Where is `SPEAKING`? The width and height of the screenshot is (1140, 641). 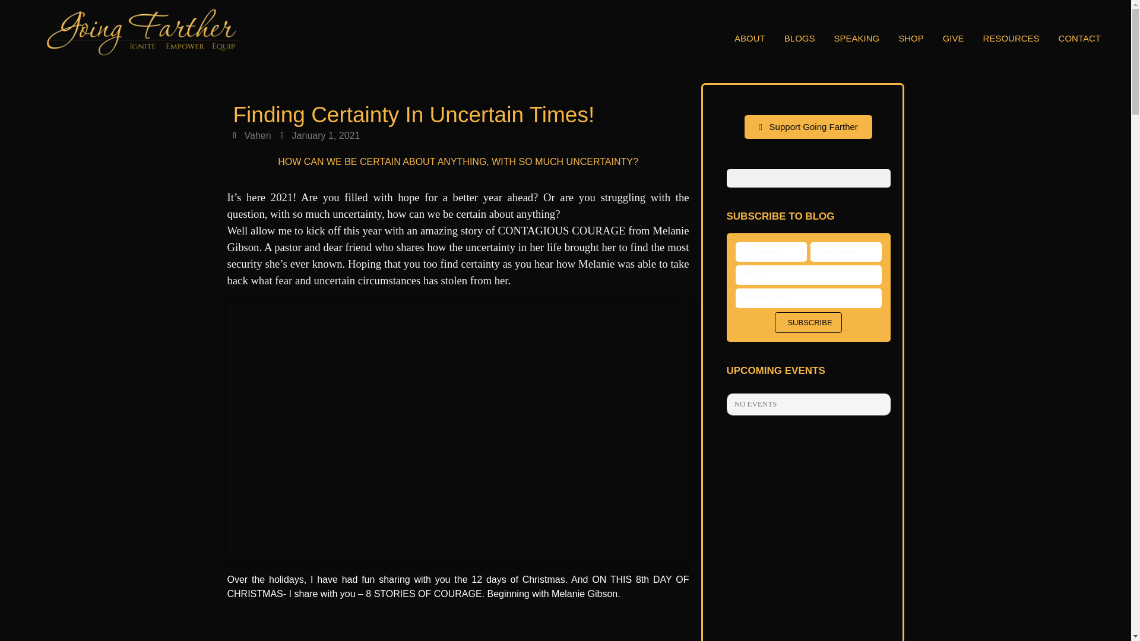 SPEAKING is located at coordinates (856, 39).